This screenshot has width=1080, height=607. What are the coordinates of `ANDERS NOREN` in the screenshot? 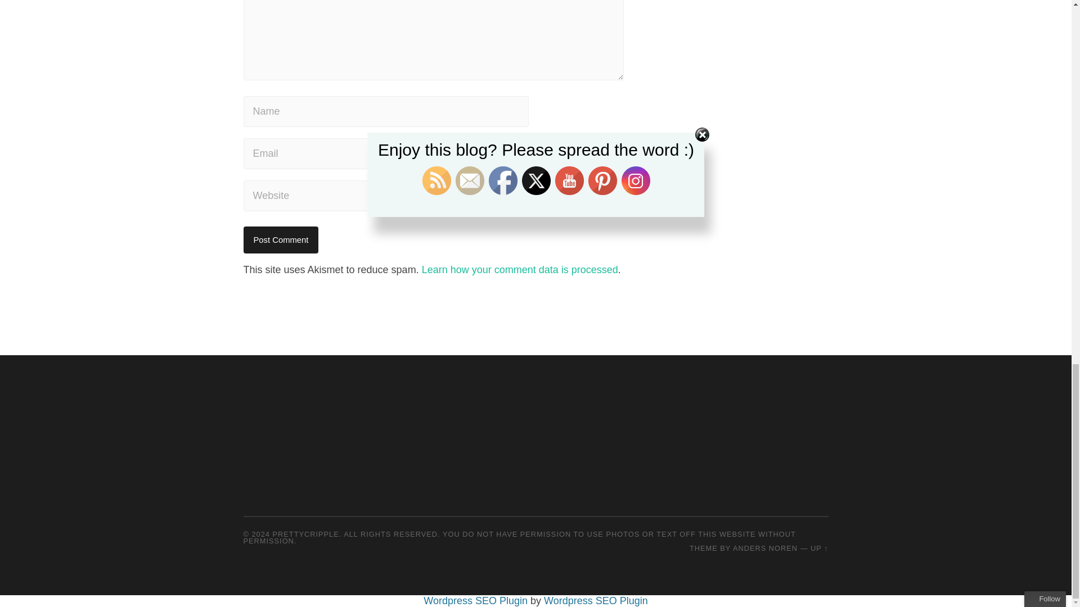 It's located at (765, 547).